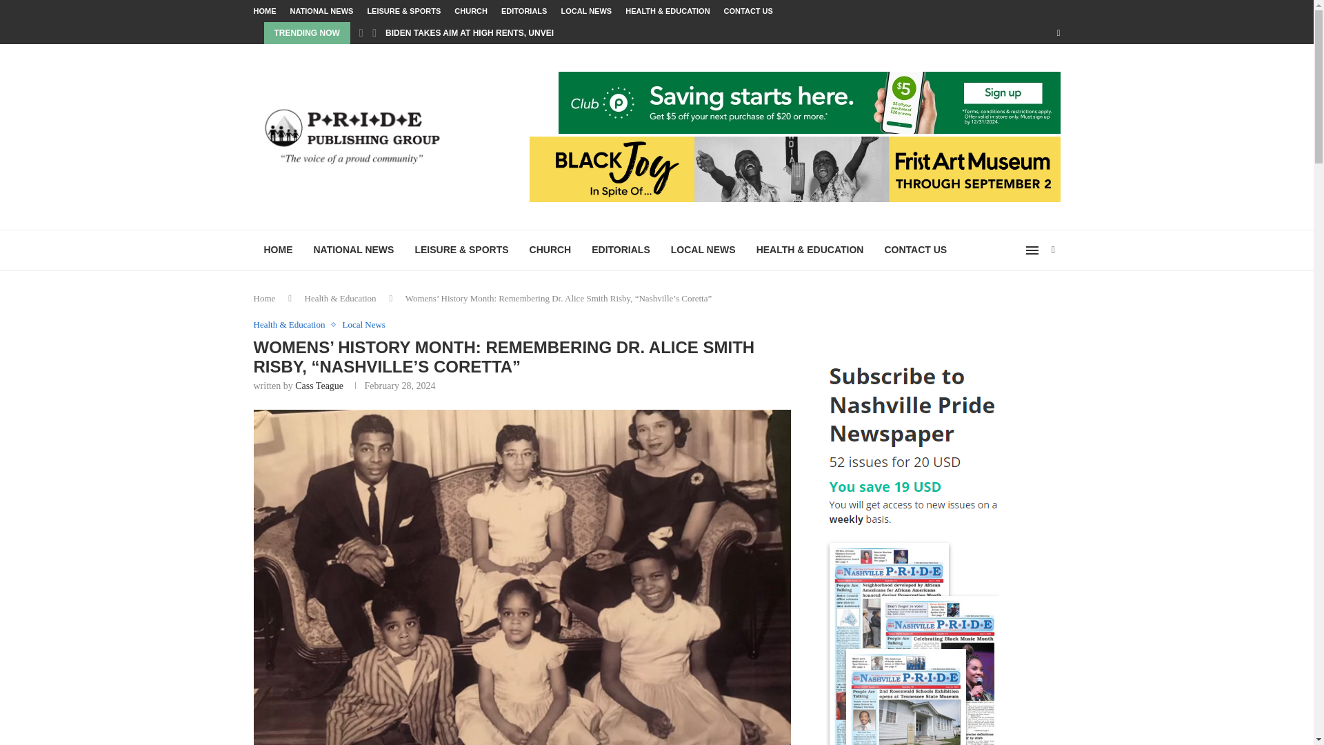 The image size is (1324, 745). Describe the element at coordinates (550, 250) in the screenshot. I see `CHURCH` at that location.